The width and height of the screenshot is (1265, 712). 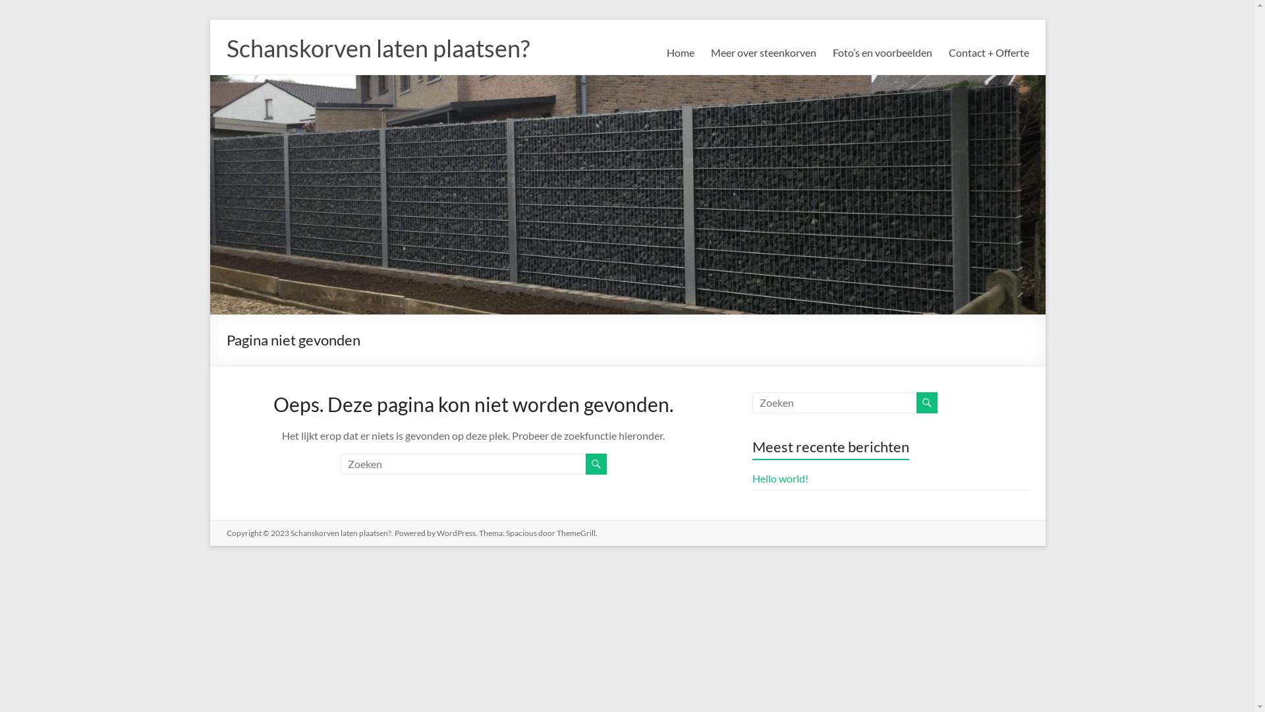 What do you see at coordinates (681, 53) in the screenshot?
I see `Home` at bounding box center [681, 53].